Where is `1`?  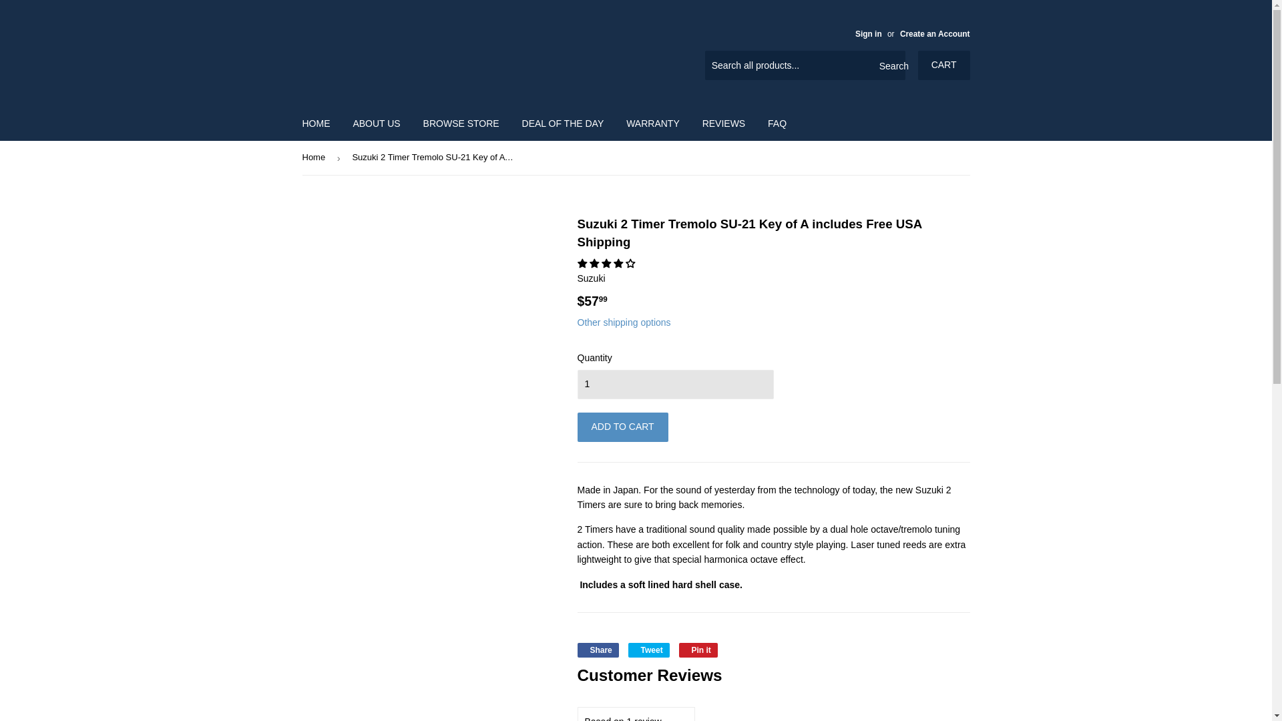
1 is located at coordinates (674, 385).